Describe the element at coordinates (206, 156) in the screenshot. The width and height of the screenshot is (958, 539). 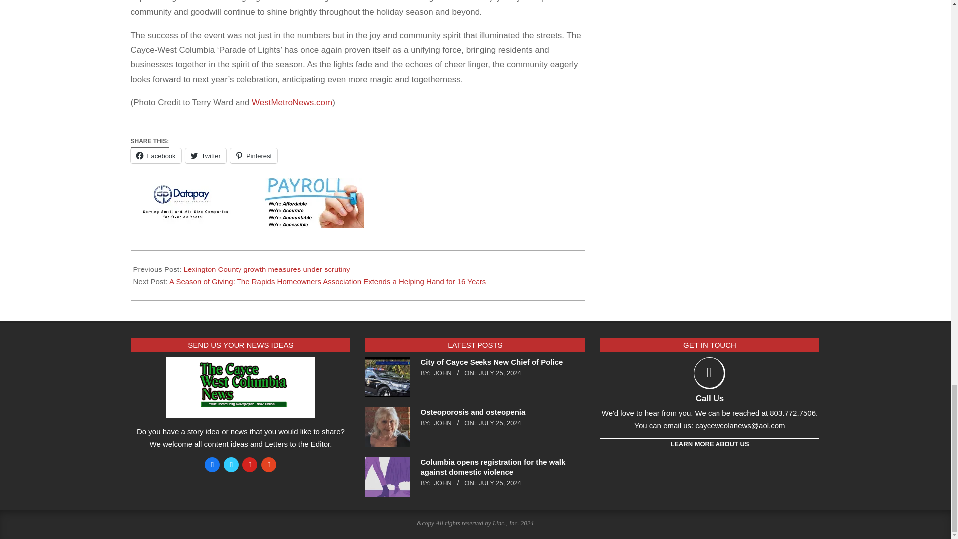
I see `Twitter` at that location.